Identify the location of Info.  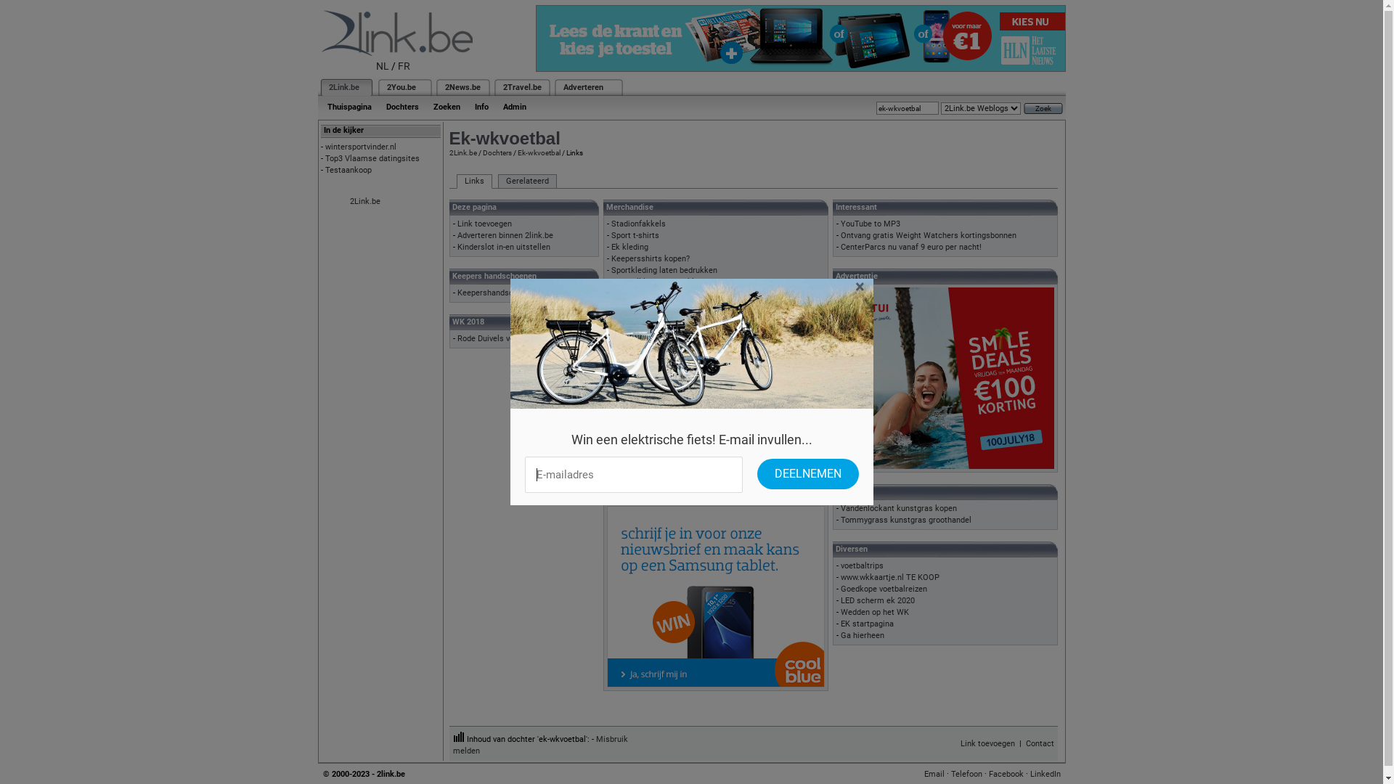
(482, 107).